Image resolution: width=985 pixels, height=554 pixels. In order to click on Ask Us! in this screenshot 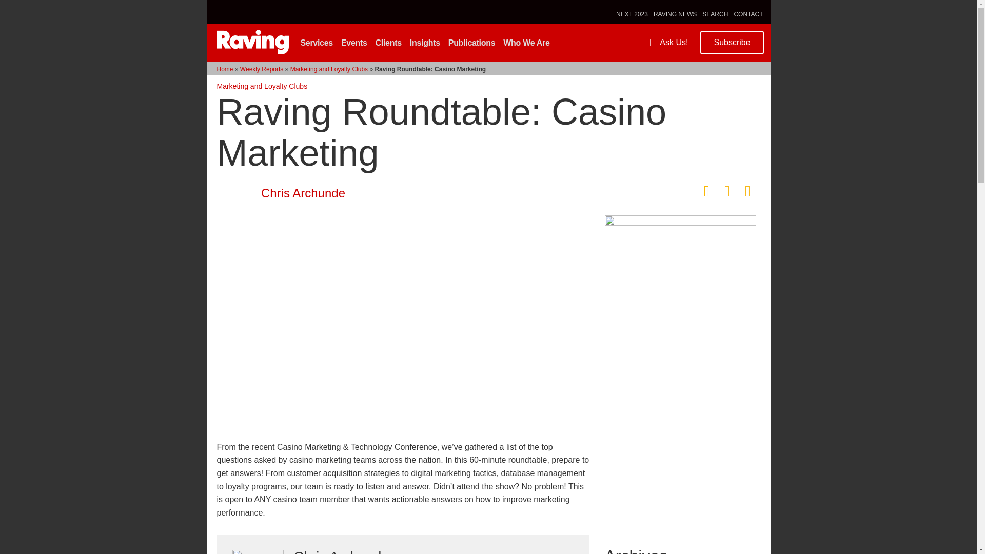, I will do `click(669, 42)`.